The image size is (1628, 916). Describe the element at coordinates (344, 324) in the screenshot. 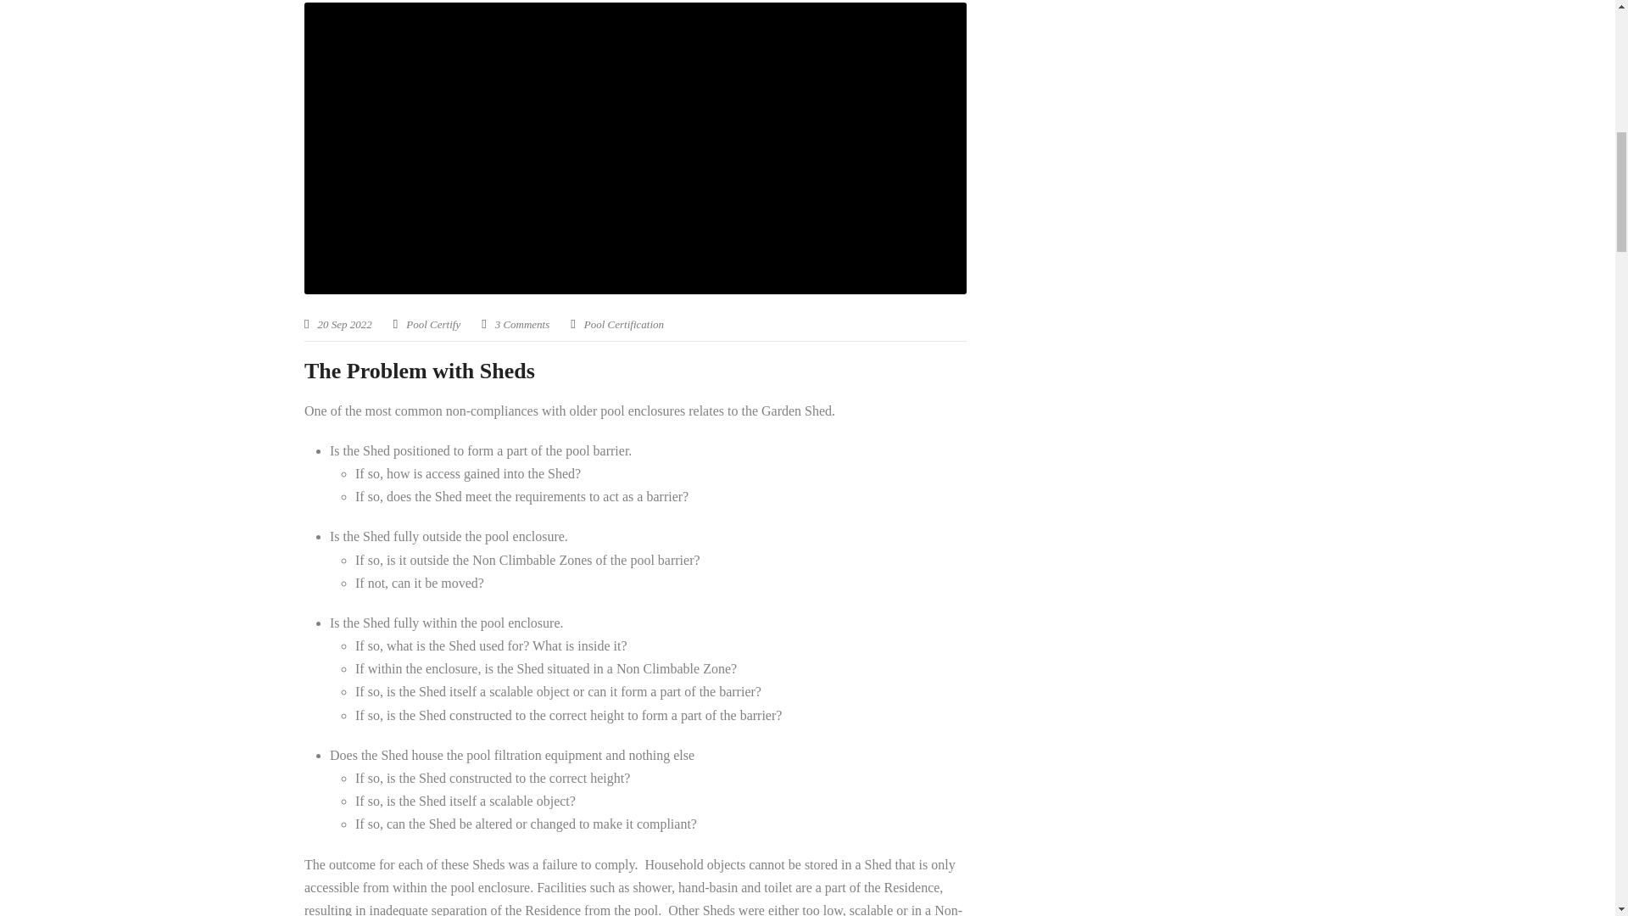

I see `20 Sep 2022` at that location.